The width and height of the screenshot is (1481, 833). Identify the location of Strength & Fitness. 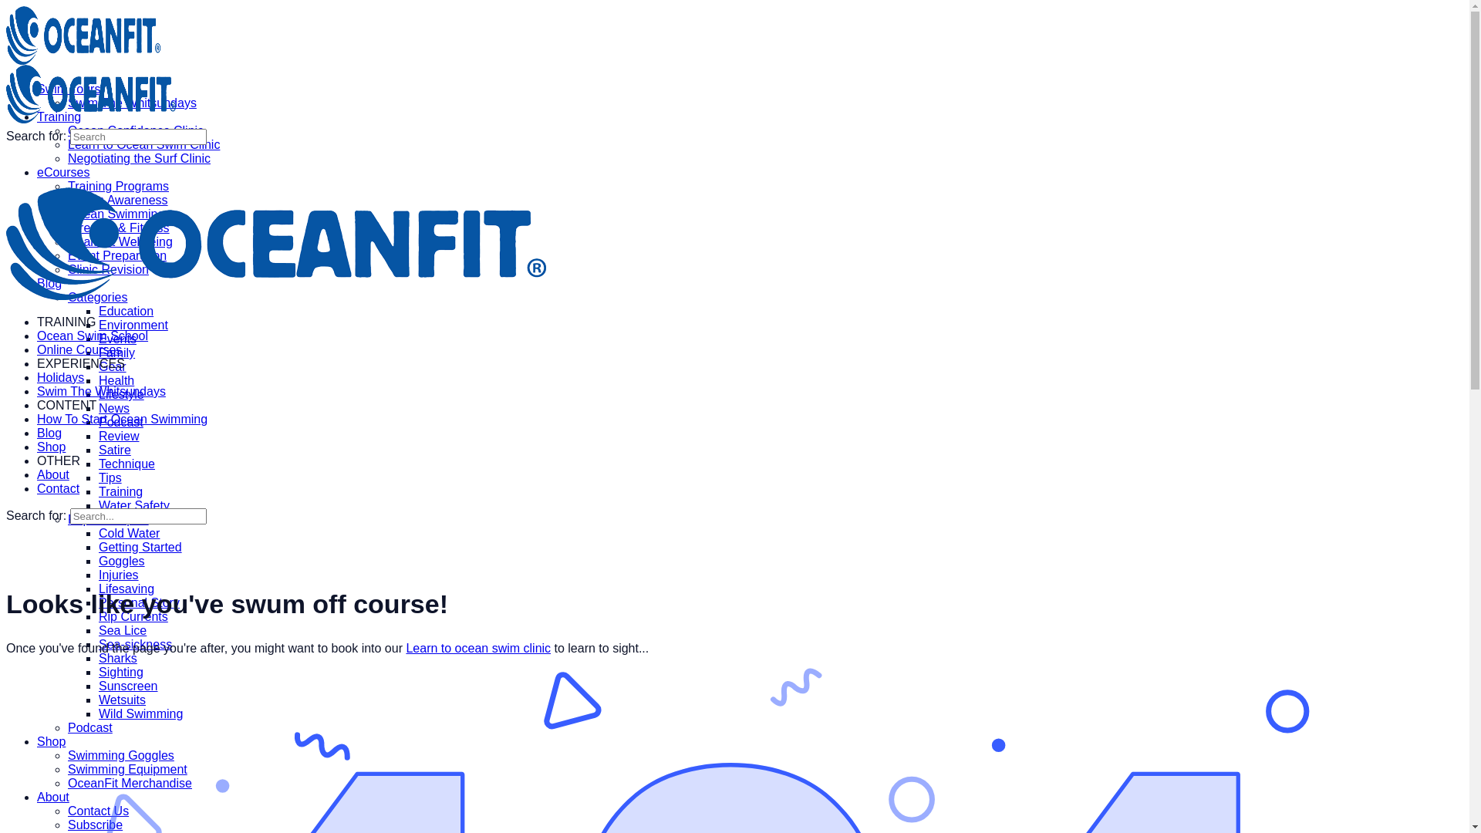
(119, 228).